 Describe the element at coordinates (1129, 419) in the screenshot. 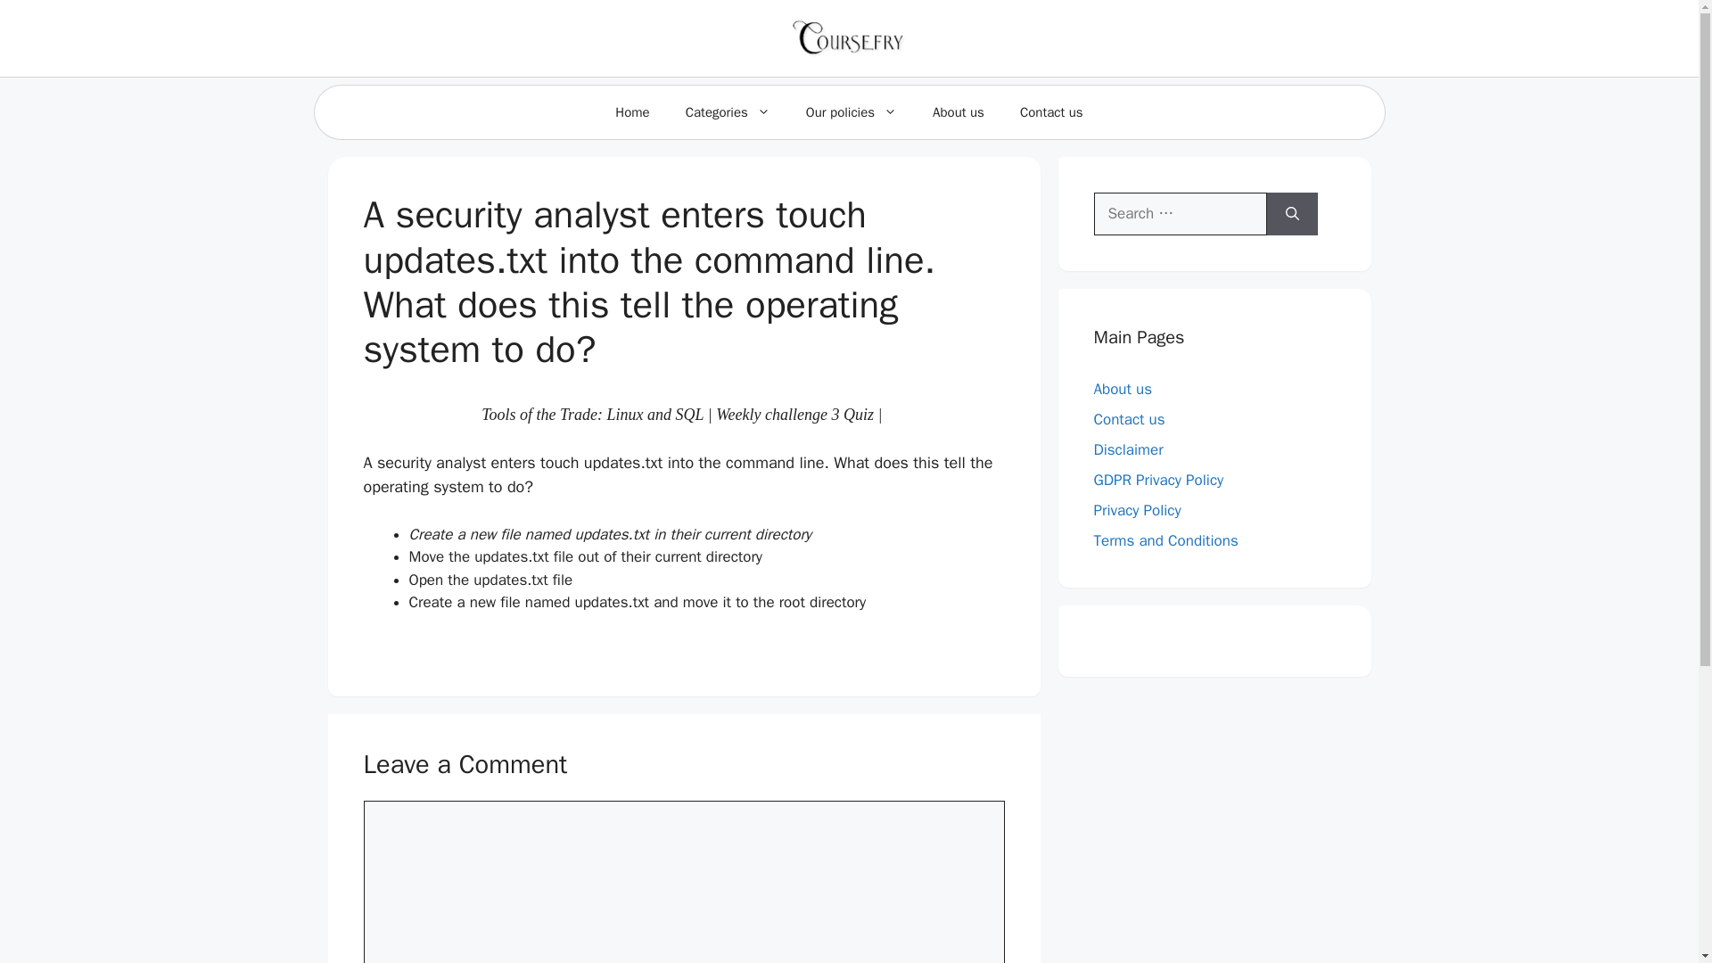

I see `Contact us` at that location.